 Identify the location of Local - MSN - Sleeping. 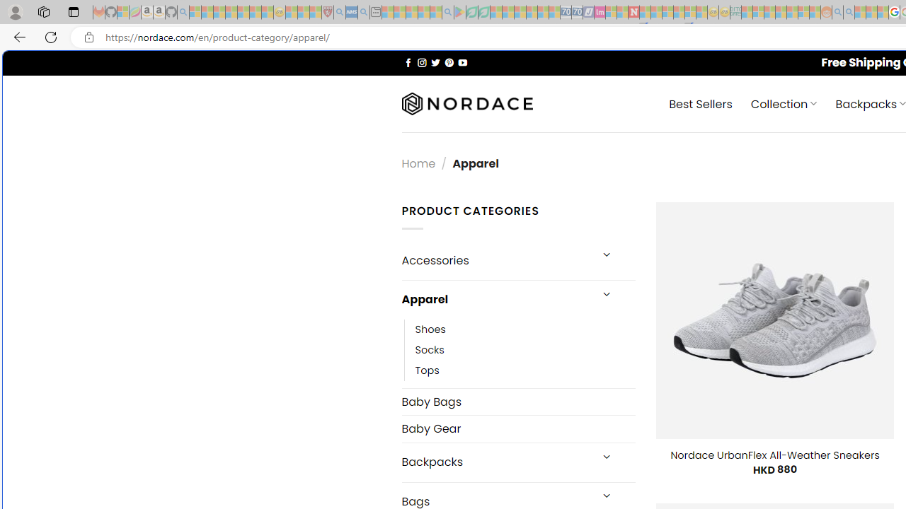
(316, 13).